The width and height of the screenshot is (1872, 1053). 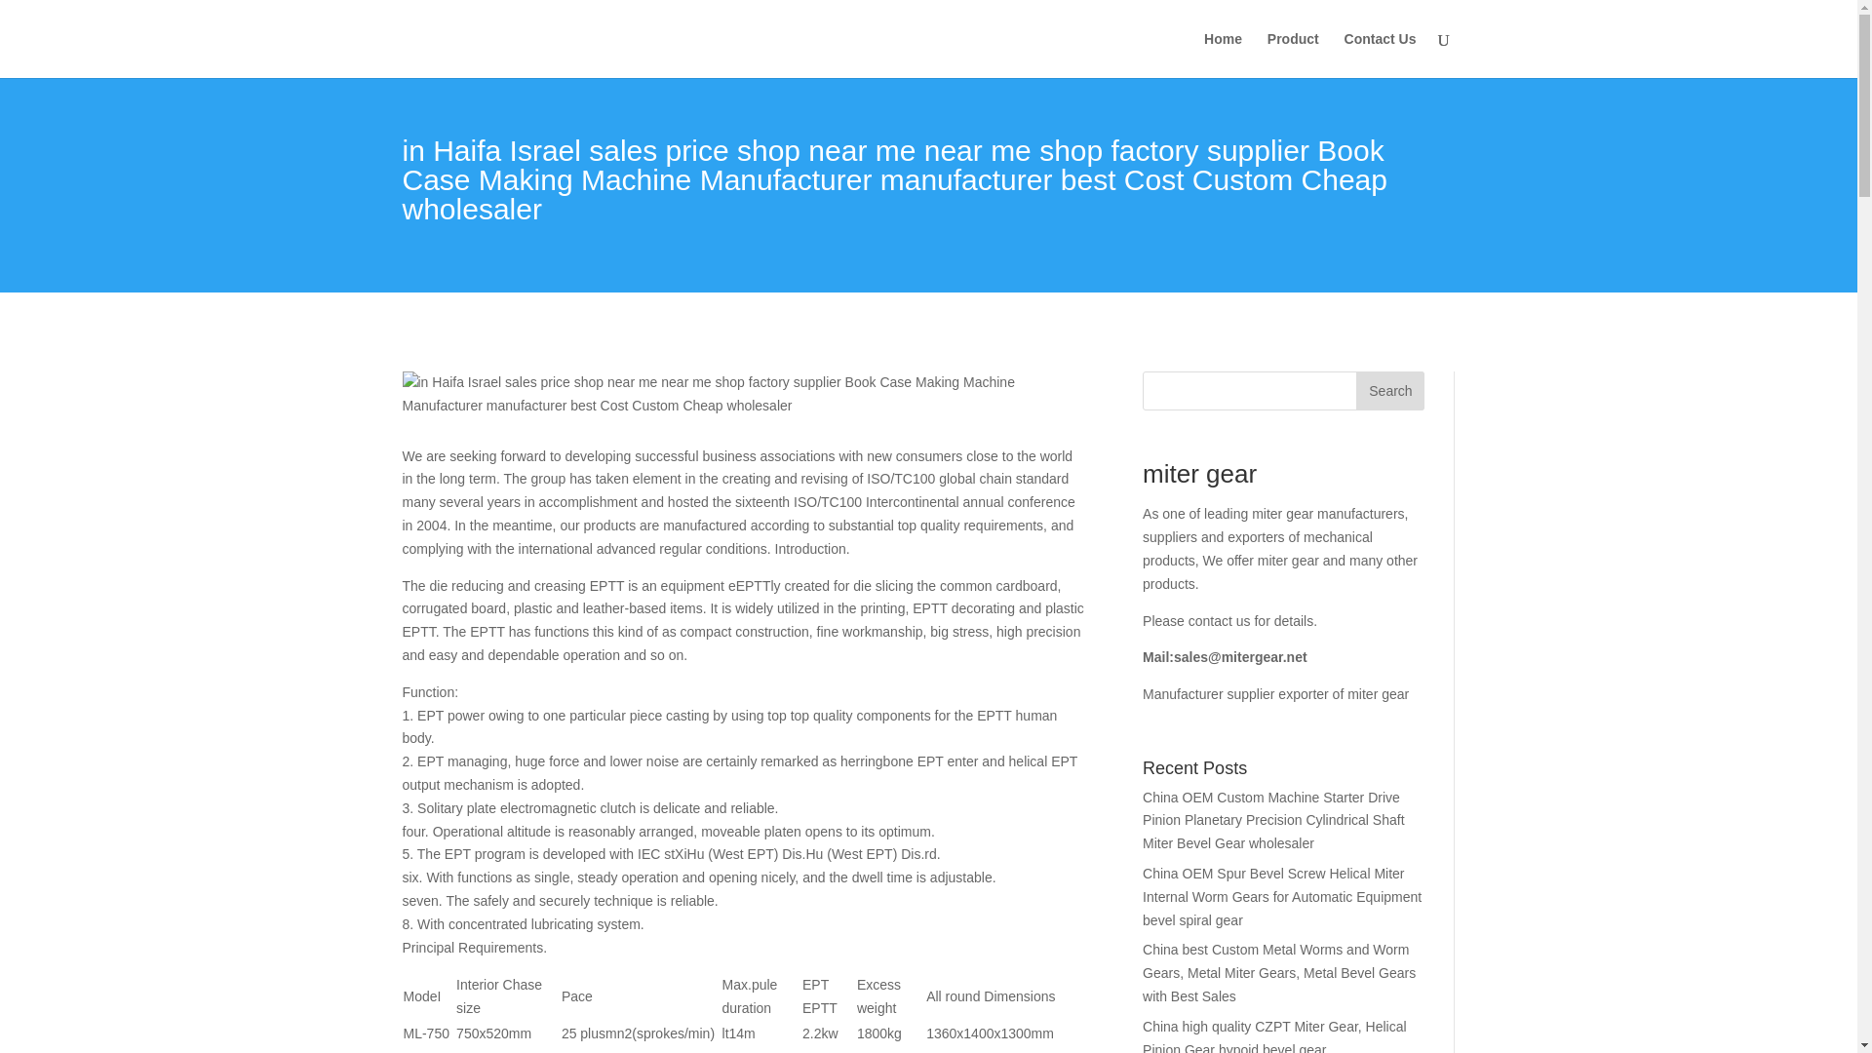 What do you see at coordinates (1381, 55) in the screenshot?
I see `Contact Us` at bounding box center [1381, 55].